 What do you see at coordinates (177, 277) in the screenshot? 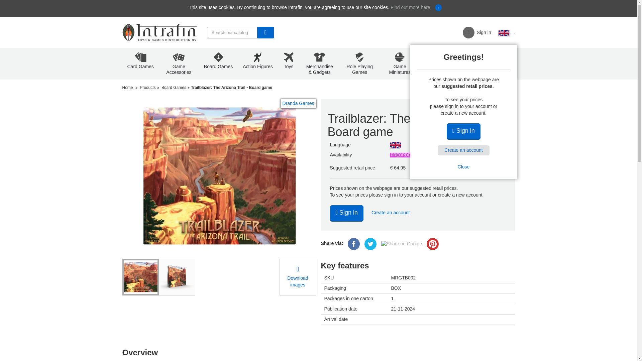
I see `Trailblazer: The Arizona Trail - Board game` at bounding box center [177, 277].